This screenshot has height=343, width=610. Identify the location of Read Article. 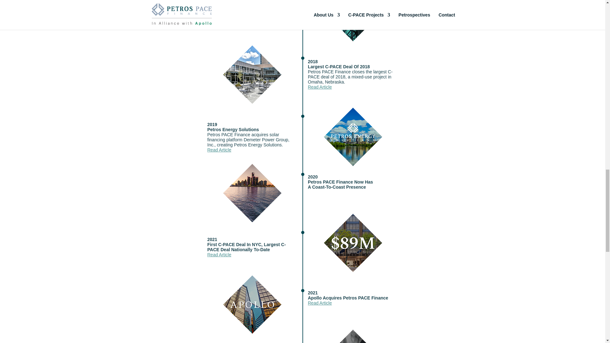
(219, 150).